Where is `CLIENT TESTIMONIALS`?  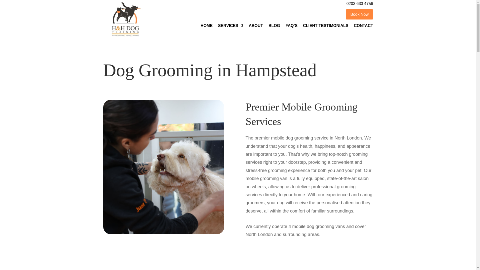 CLIENT TESTIMONIALS is located at coordinates (325, 26).